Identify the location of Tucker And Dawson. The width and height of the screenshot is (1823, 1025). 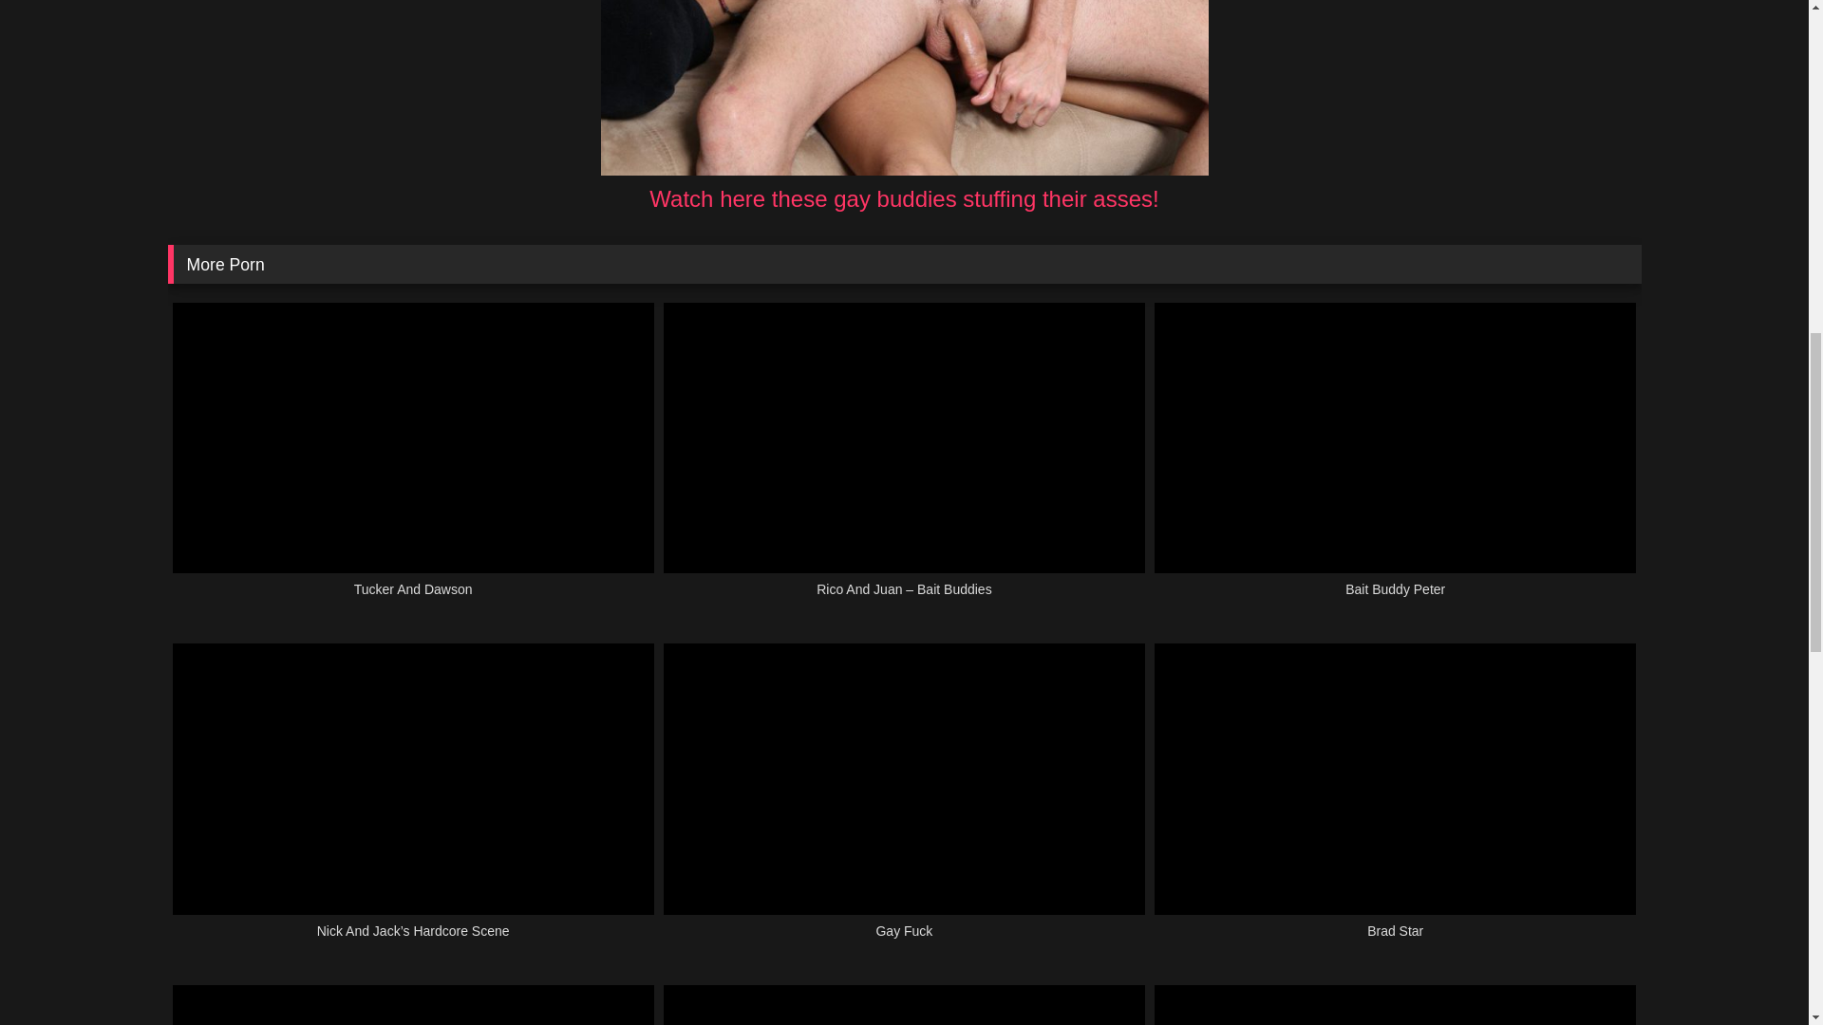
(414, 461).